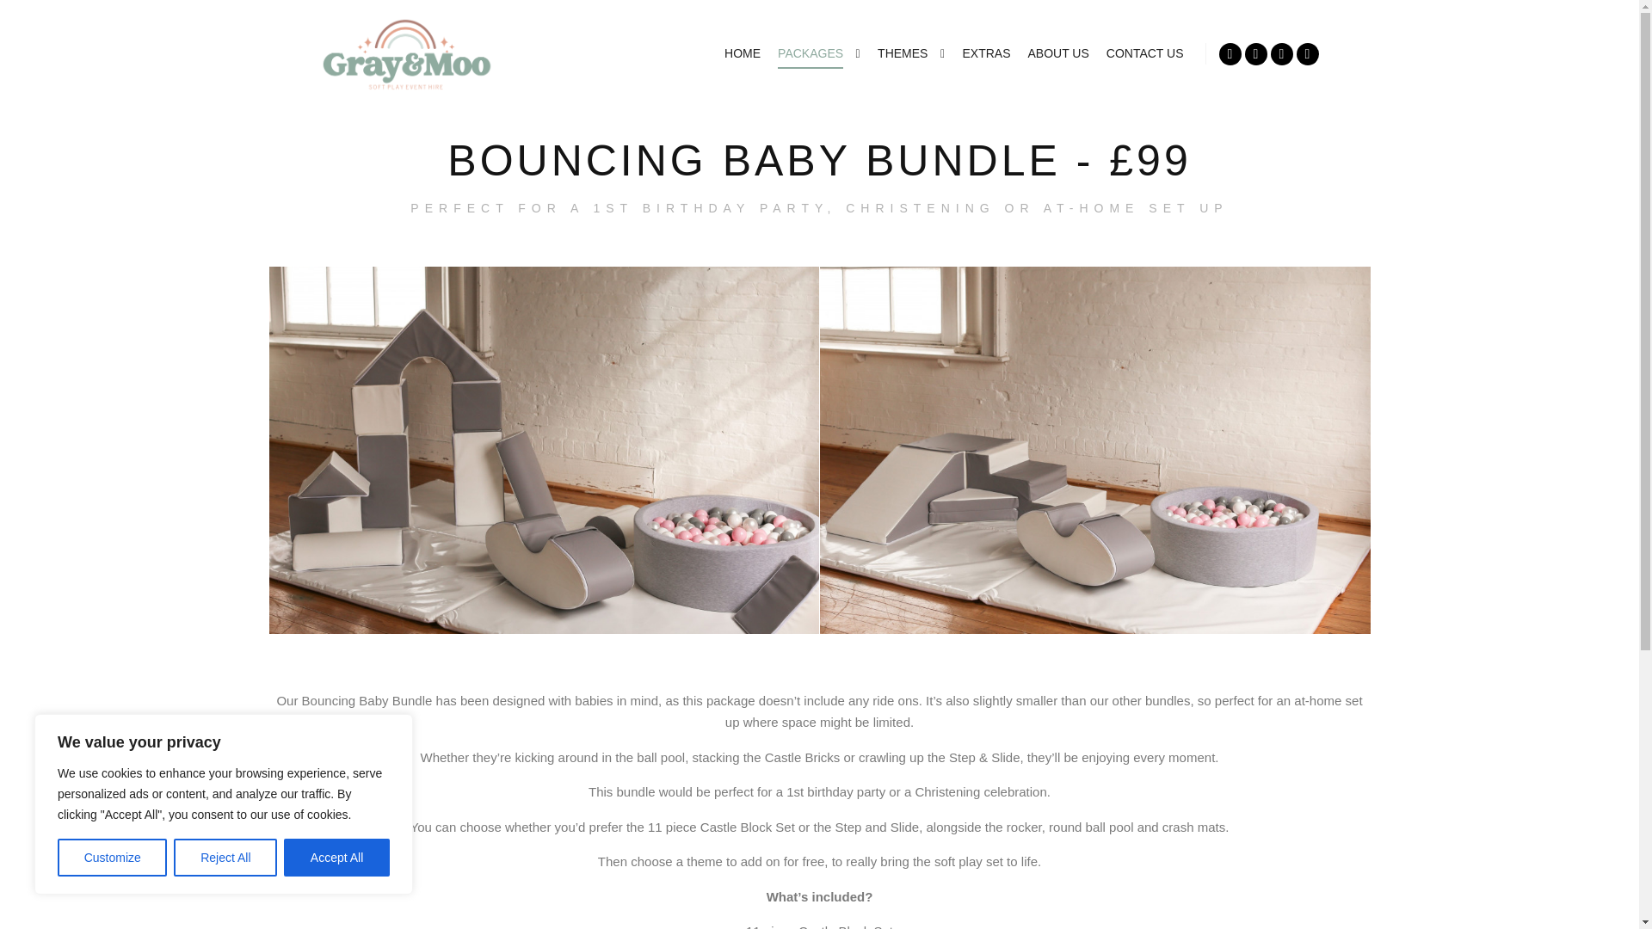 The image size is (1652, 929). What do you see at coordinates (1280, 53) in the screenshot?
I see `E-mail` at bounding box center [1280, 53].